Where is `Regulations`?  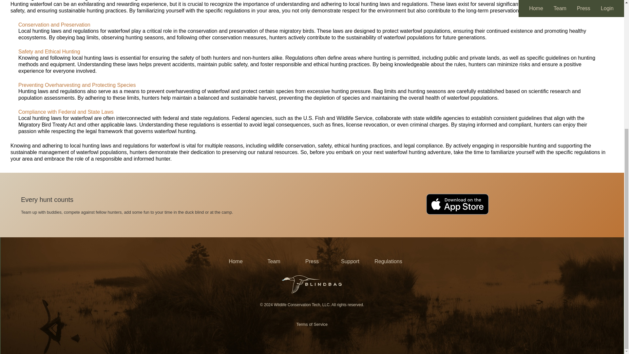 Regulations is located at coordinates (388, 262).